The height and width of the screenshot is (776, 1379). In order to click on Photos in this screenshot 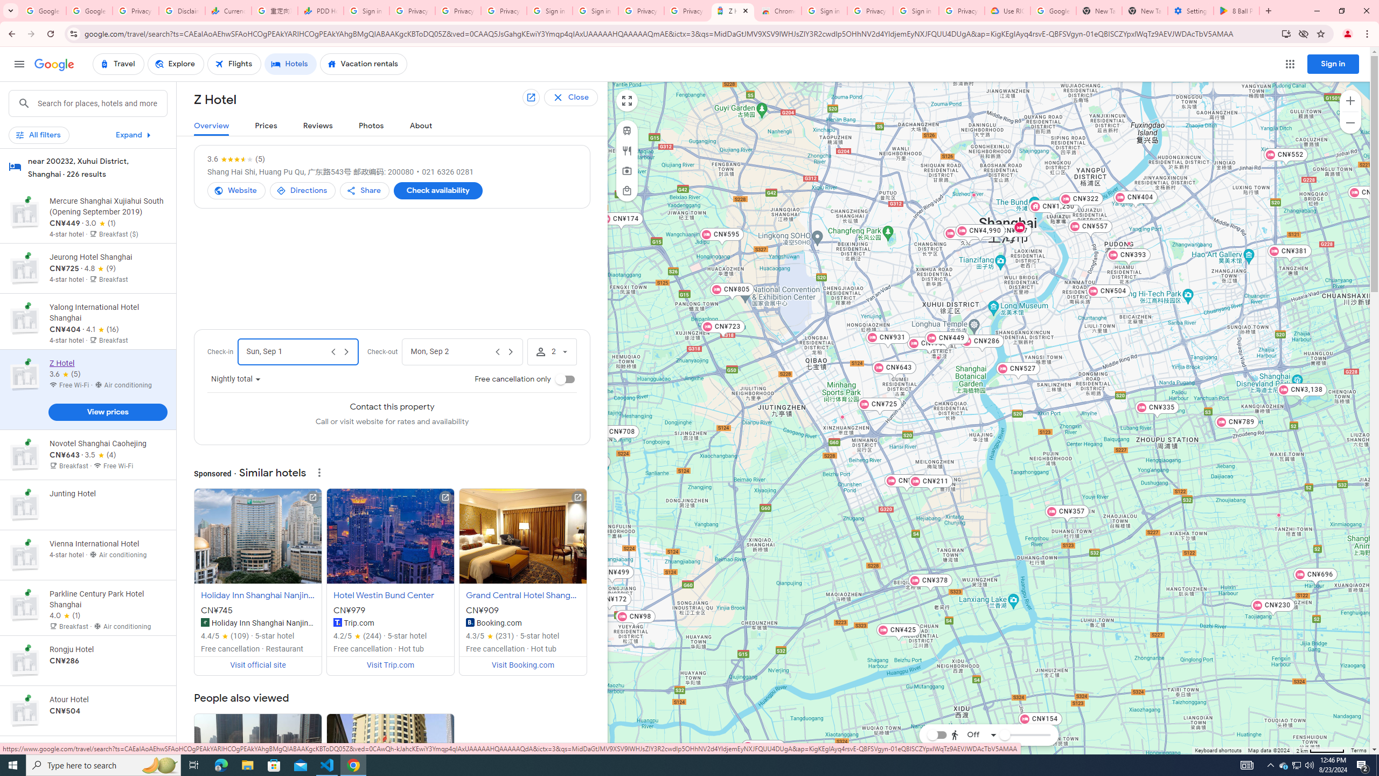, I will do `click(372, 126)`.